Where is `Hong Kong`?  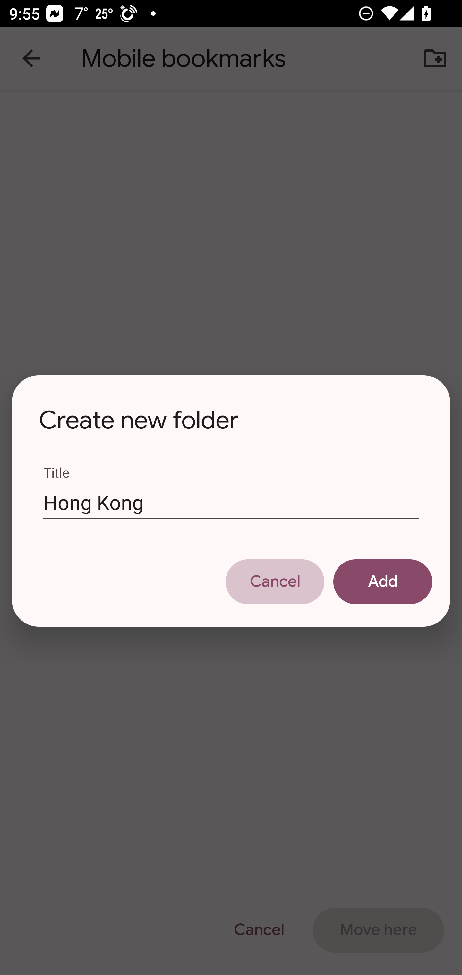
Hong Kong is located at coordinates (231, 502).